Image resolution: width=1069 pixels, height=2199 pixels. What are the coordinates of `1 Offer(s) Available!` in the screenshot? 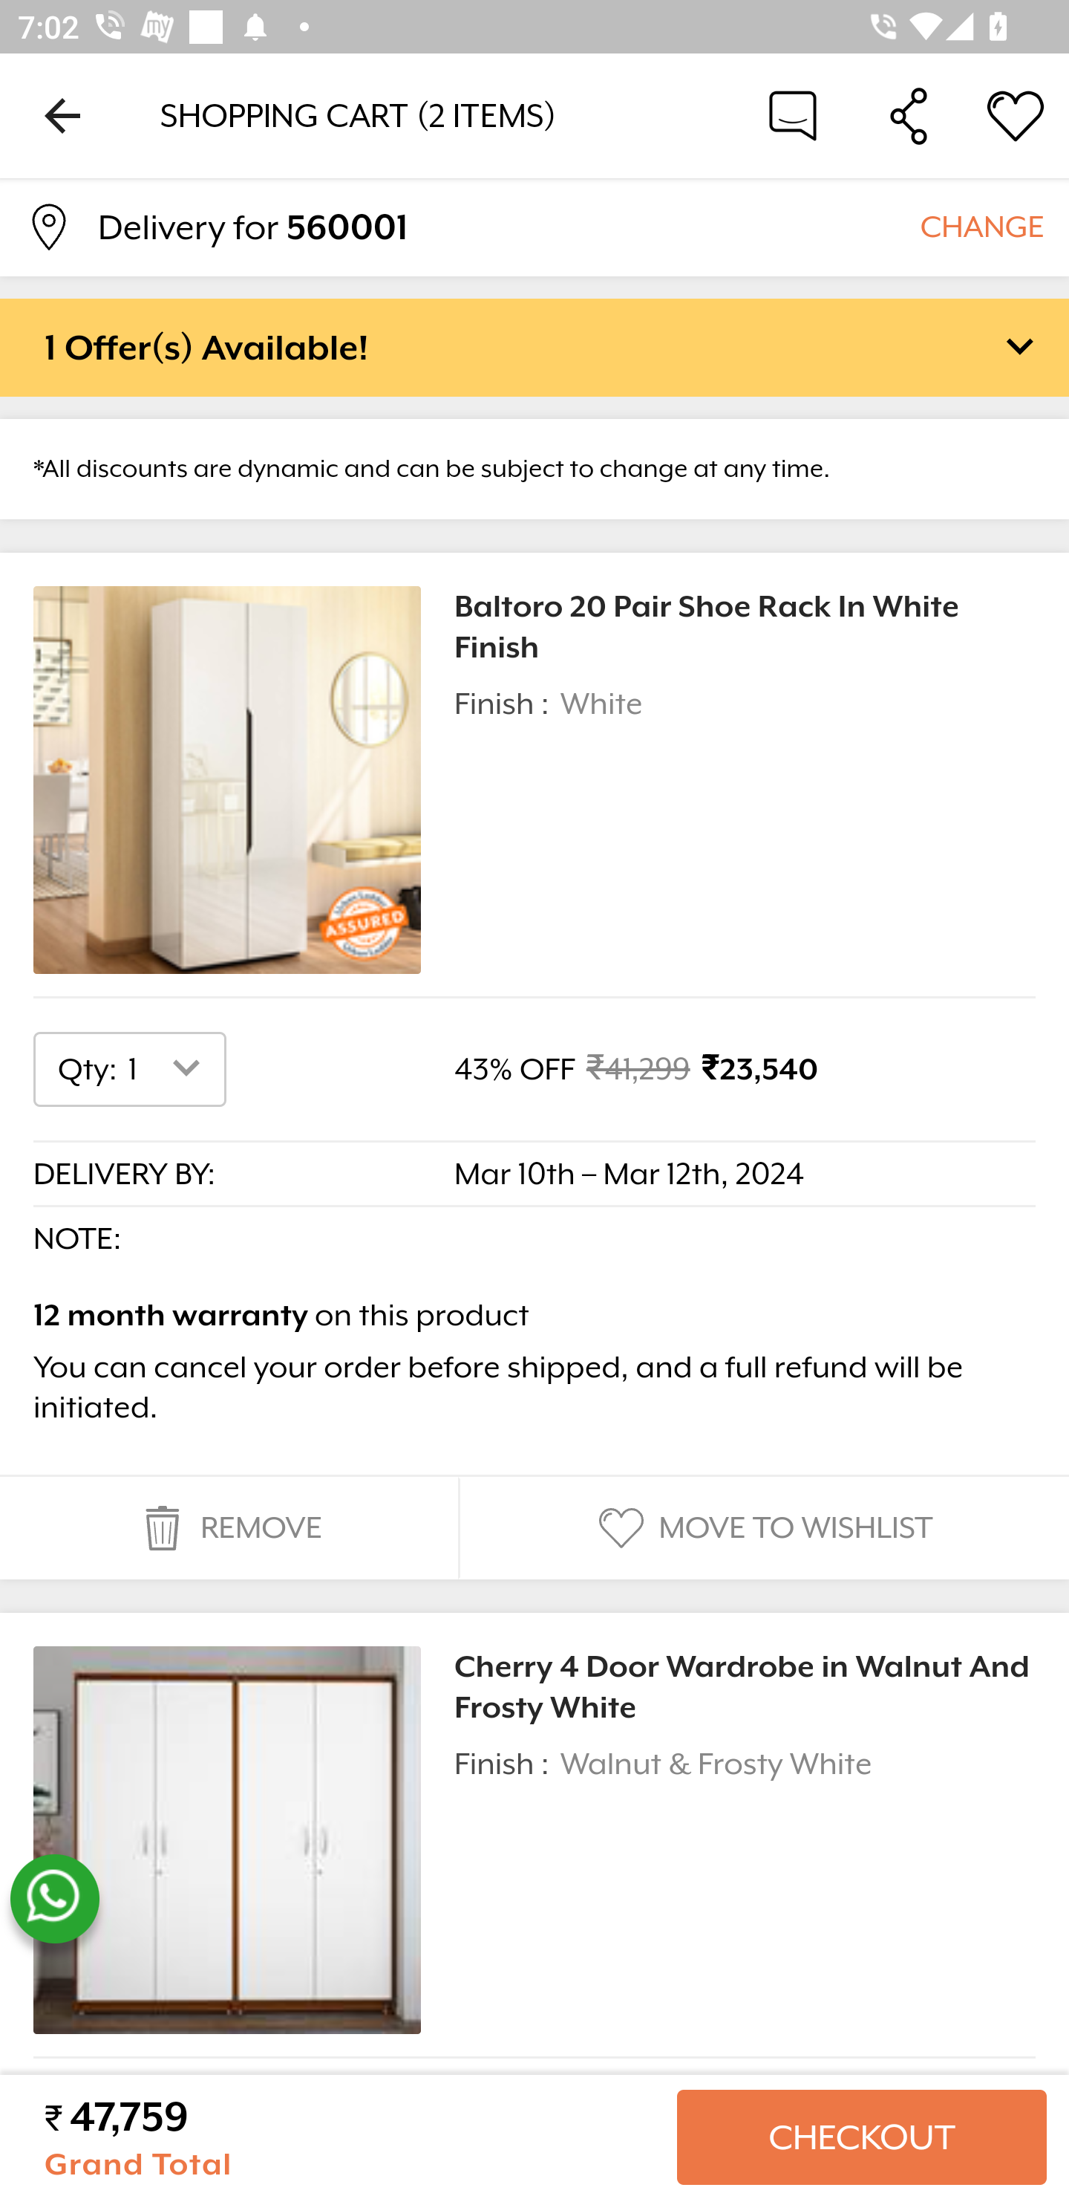 It's located at (534, 347).